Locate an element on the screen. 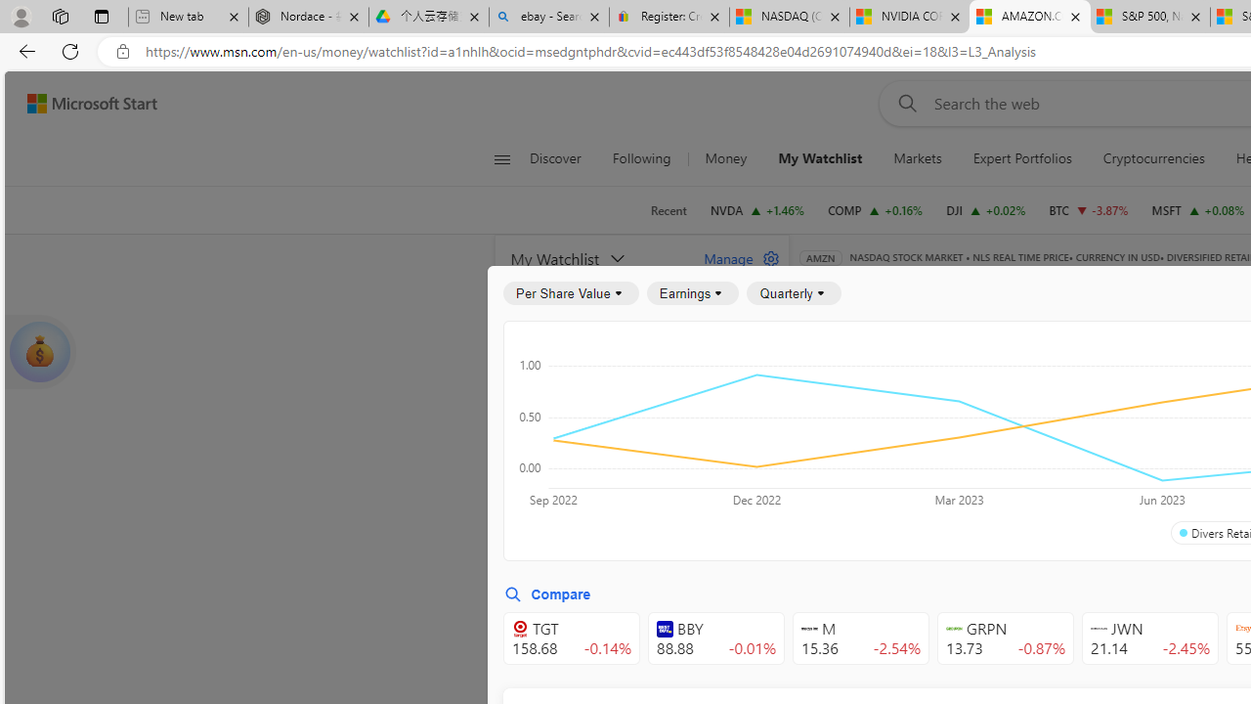 This screenshot has height=704, width=1251. Annual is located at coordinates (845, 493).